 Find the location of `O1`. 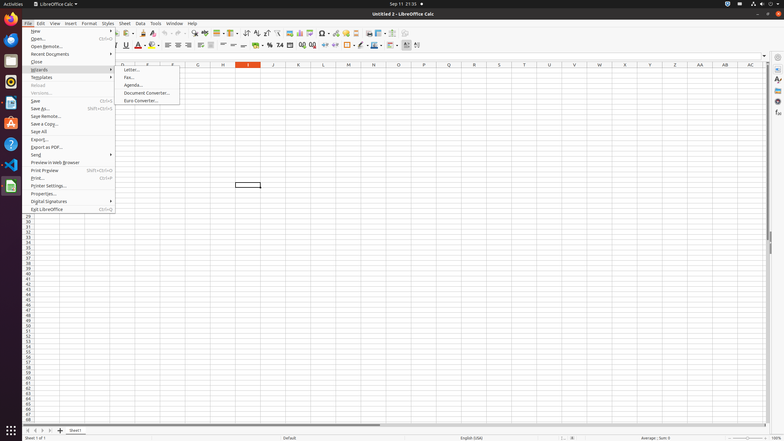

O1 is located at coordinates (399, 70).